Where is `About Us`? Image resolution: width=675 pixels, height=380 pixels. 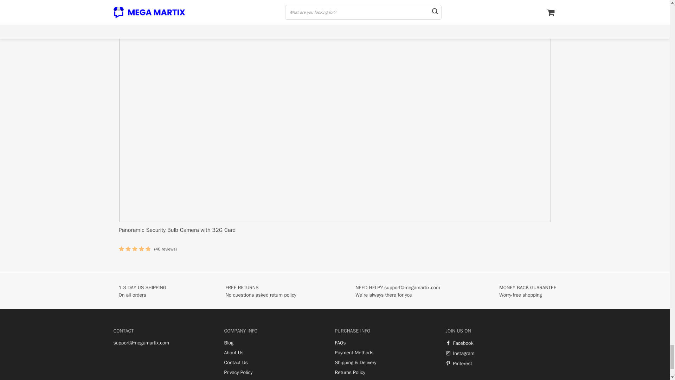
About Us is located at coordinates (234, 353).